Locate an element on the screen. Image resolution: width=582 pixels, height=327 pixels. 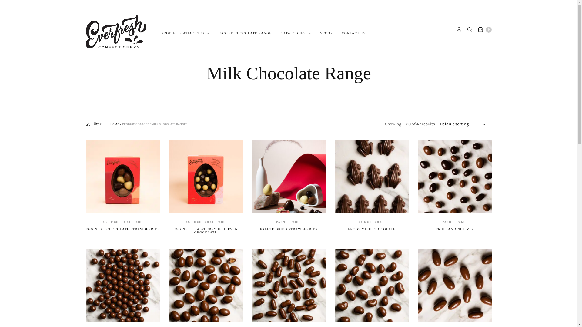
Egg Nest. Chocolate Strawberries is located at coordinates (122, 177).